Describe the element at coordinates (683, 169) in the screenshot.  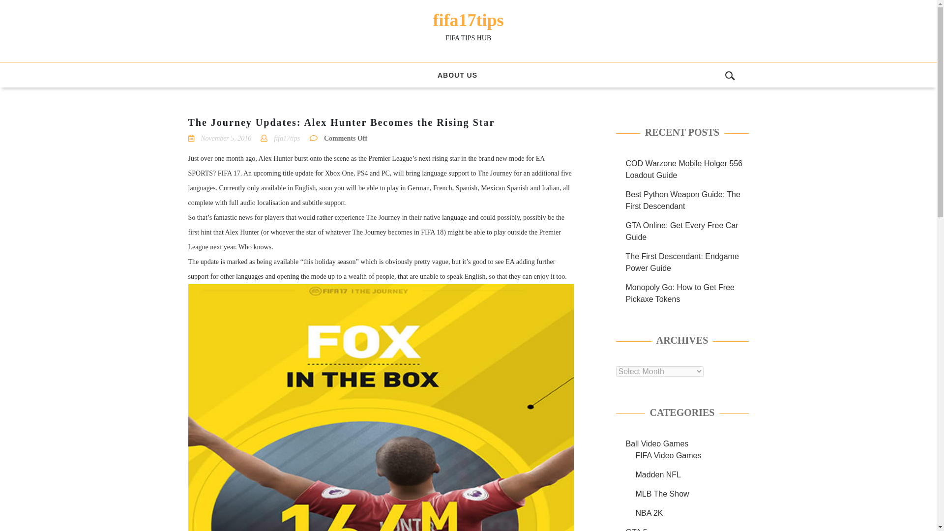
I see `COD Warzone Mobile Holger 556 Loadout Guide` at that location.